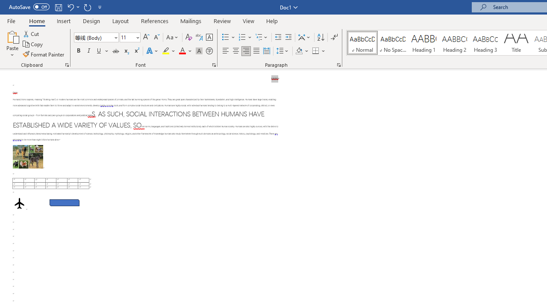 This screenshot has height=308, width=547. I want to click on Heading 3, so click(485, 43).